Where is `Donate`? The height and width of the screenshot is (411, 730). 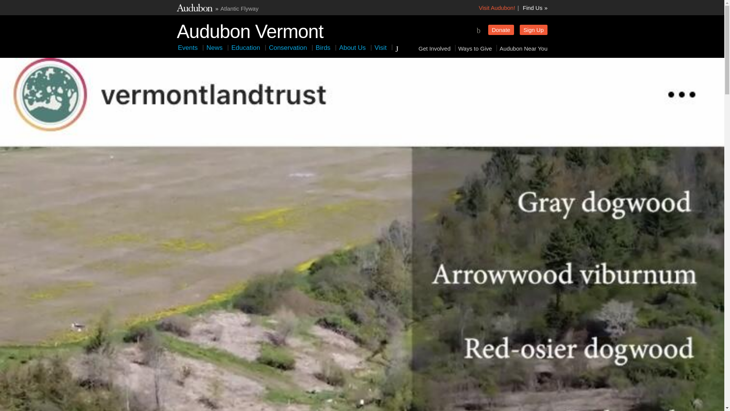
Donate is located at coordinates (501, 30).